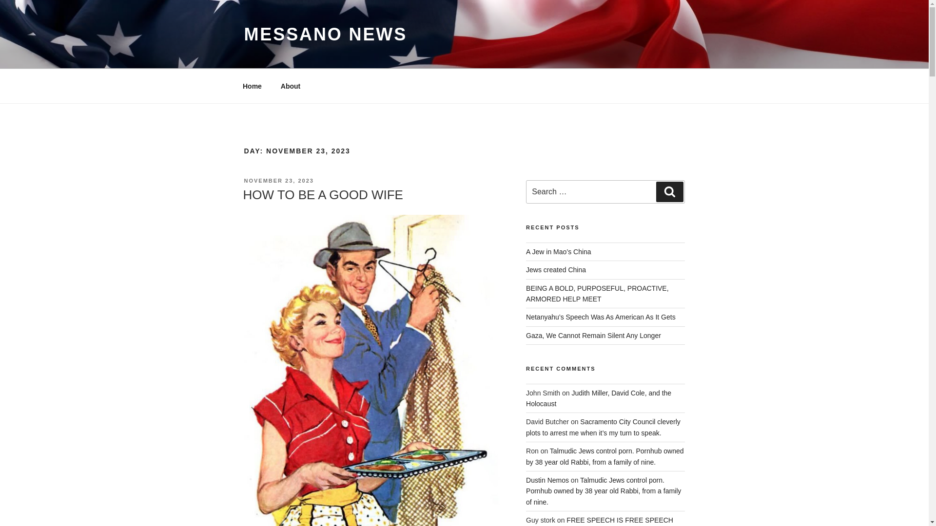 The width and height of the screenshot is (936, 526). Describe the element at coordinates (669, 191) in the screenshot. I see `Search` at that location.